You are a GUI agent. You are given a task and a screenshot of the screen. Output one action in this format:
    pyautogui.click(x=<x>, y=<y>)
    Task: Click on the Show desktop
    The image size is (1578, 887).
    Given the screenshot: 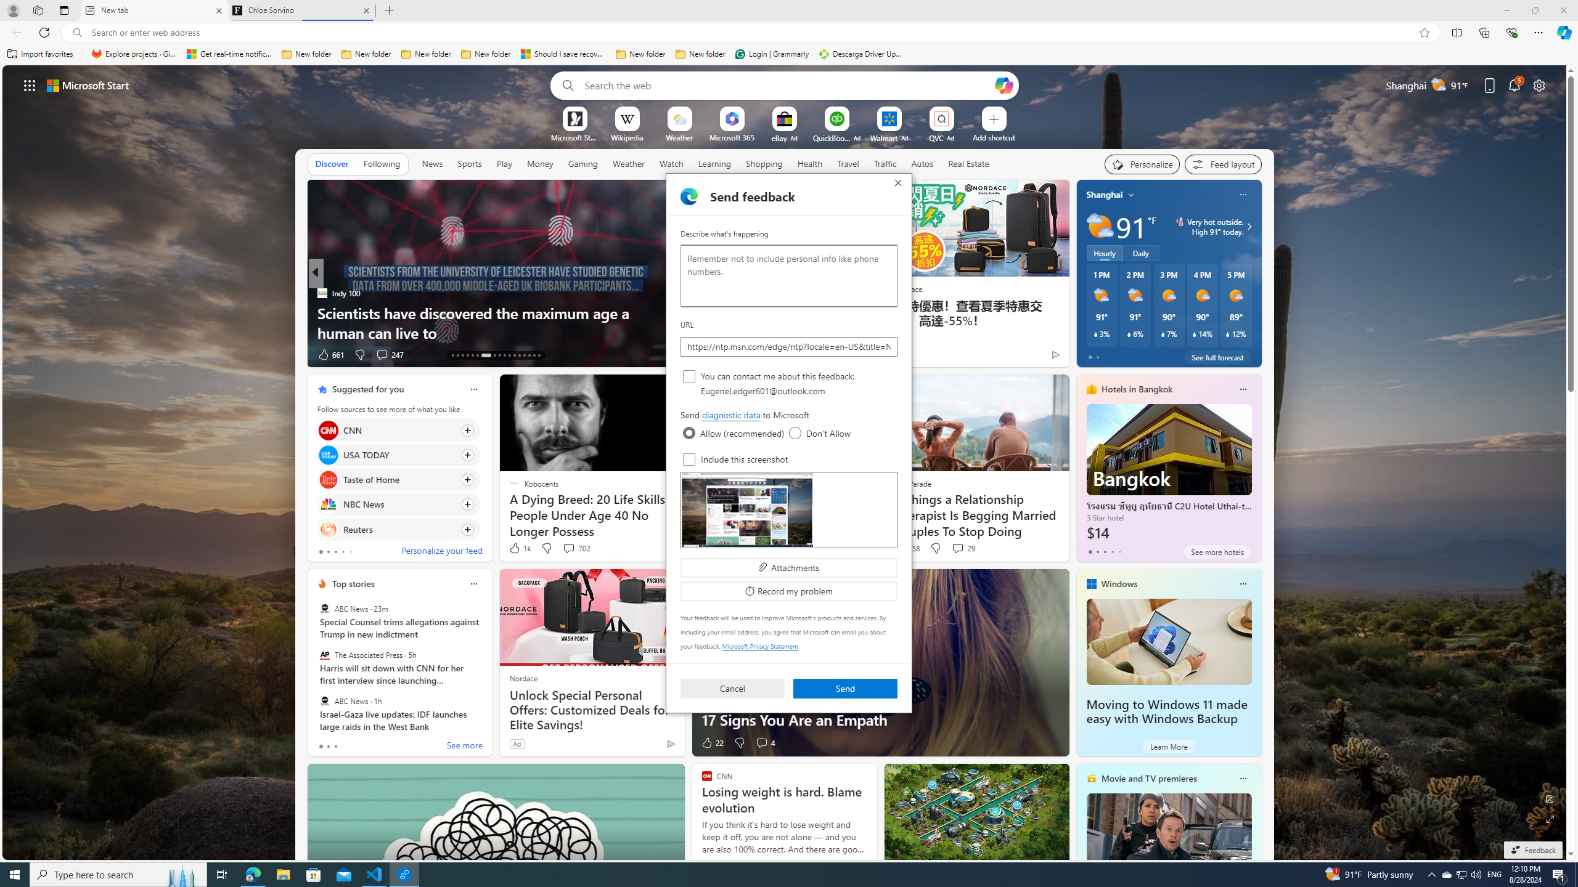 What is the action you would take?
    pyautogui.click(x=477, y=355)
    